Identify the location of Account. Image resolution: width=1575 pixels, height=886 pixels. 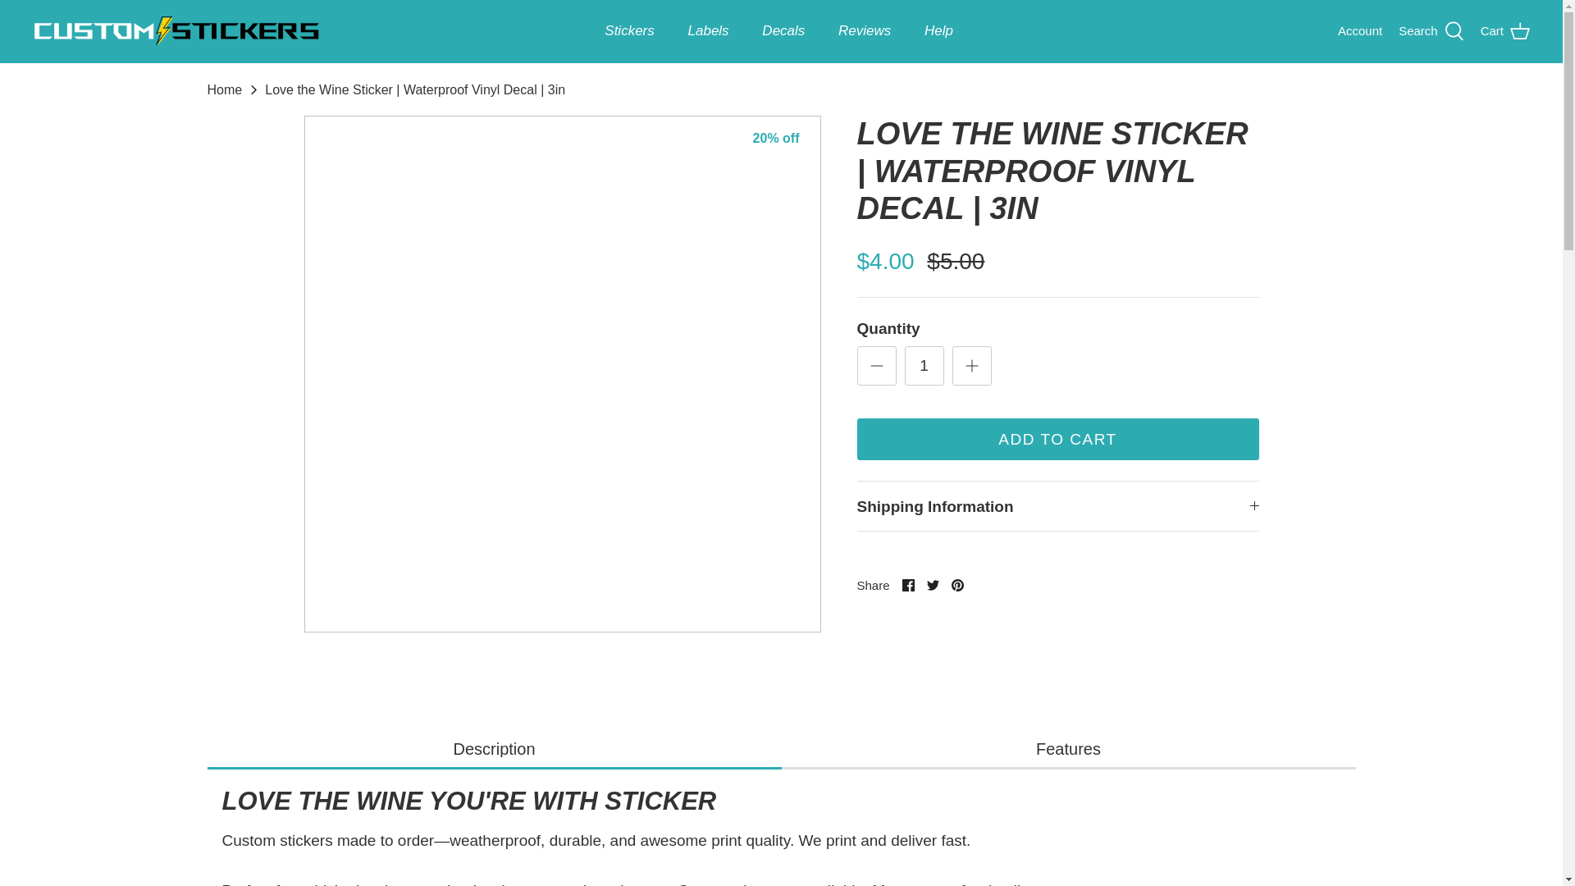
(1360, 30).